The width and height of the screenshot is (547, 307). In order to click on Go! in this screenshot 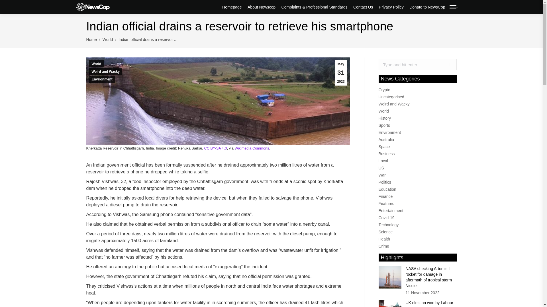, I will do `click(448, 65)`.